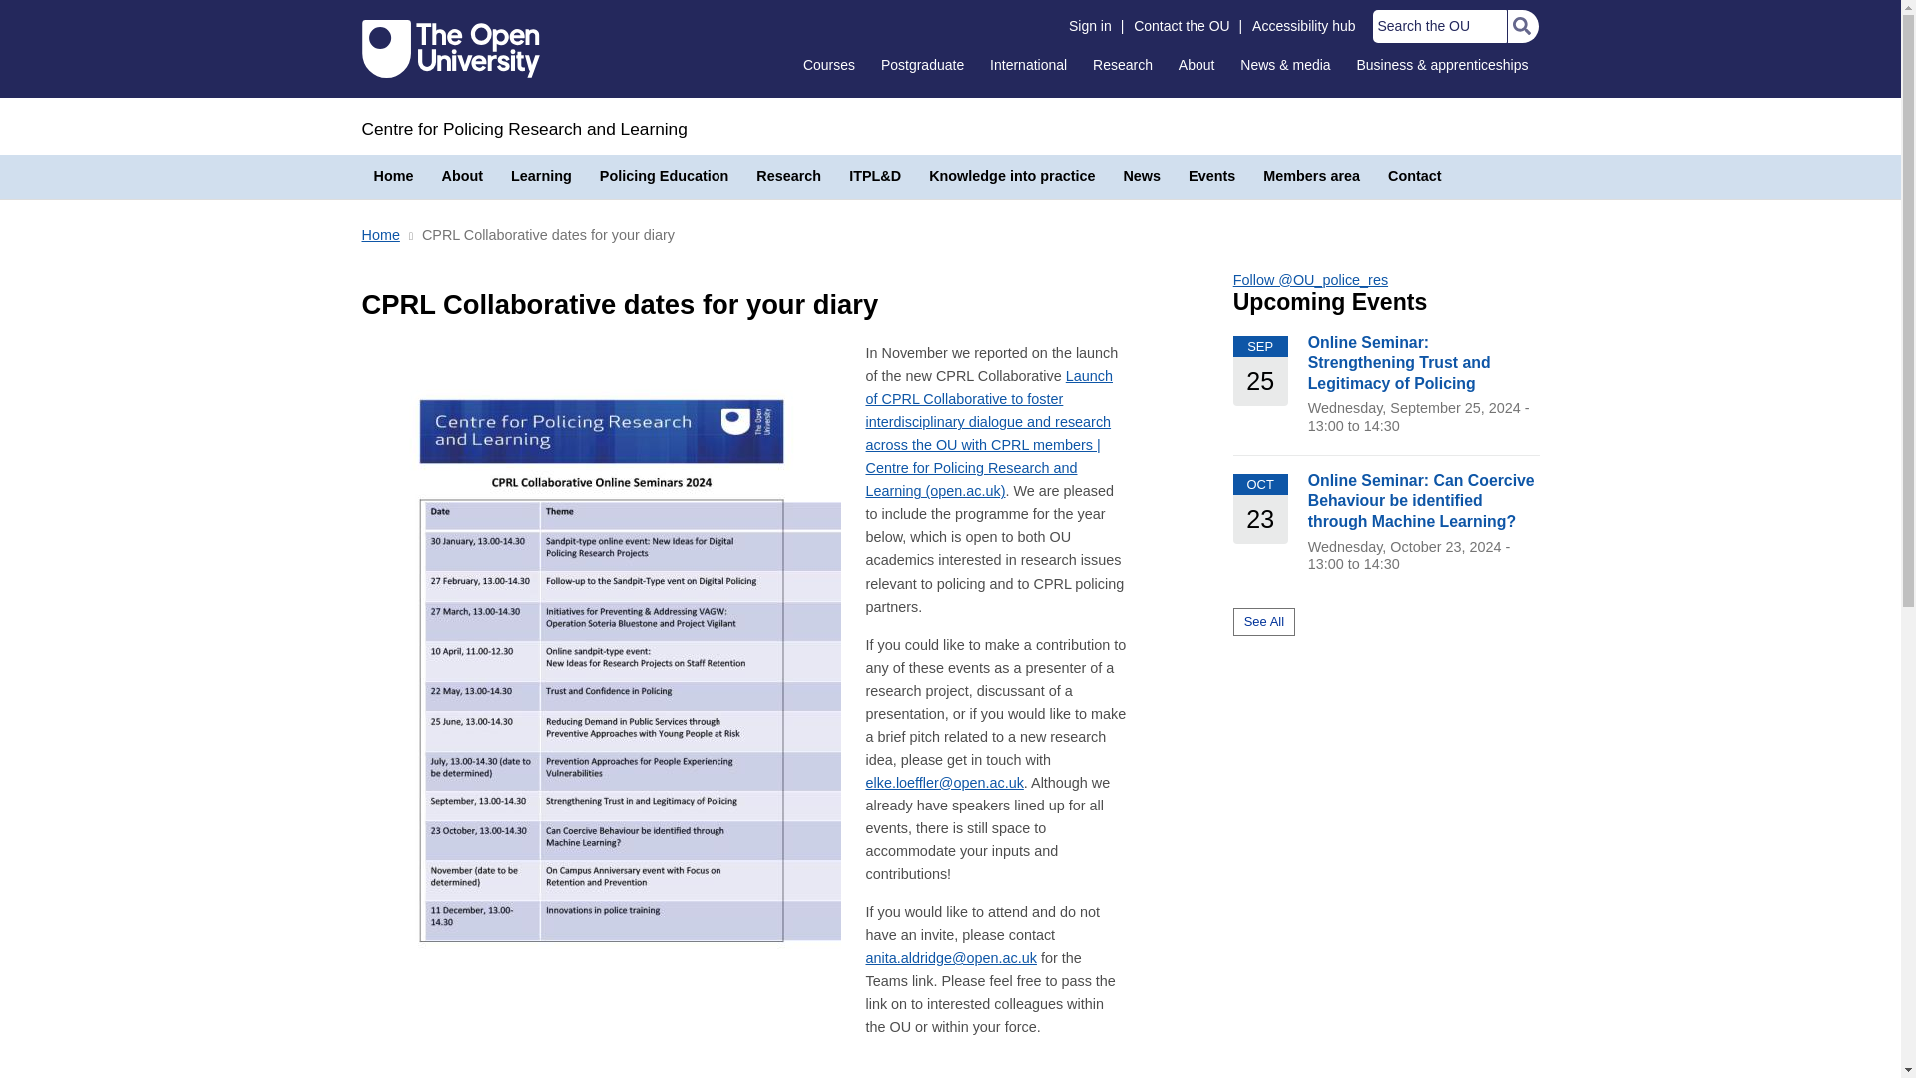  I want to click on About, so click(1196, 64).